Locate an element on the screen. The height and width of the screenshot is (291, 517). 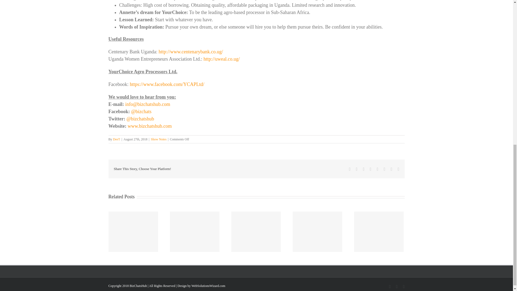
Show Notes is located at coordinates (159, 139).